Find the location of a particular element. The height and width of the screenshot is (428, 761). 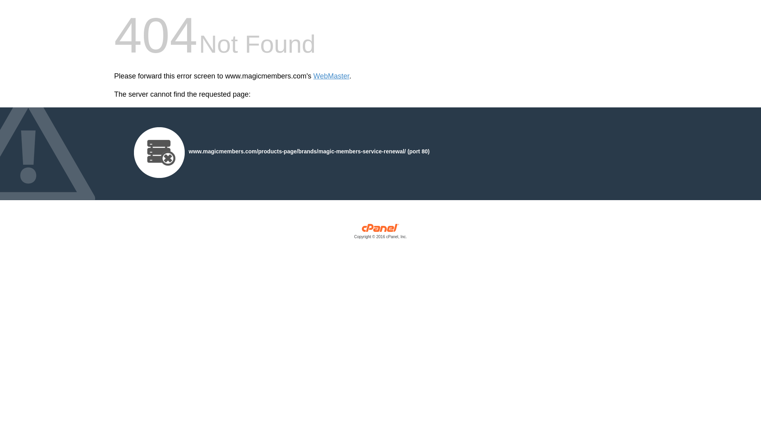

WebMaster is located at coordinates (331, 76).